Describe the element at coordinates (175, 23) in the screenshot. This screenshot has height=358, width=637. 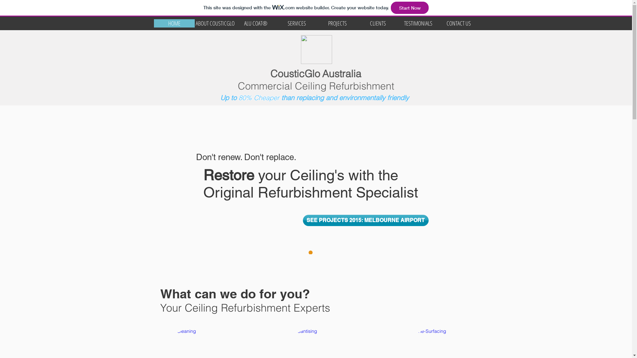
I see `HOME` at that location.